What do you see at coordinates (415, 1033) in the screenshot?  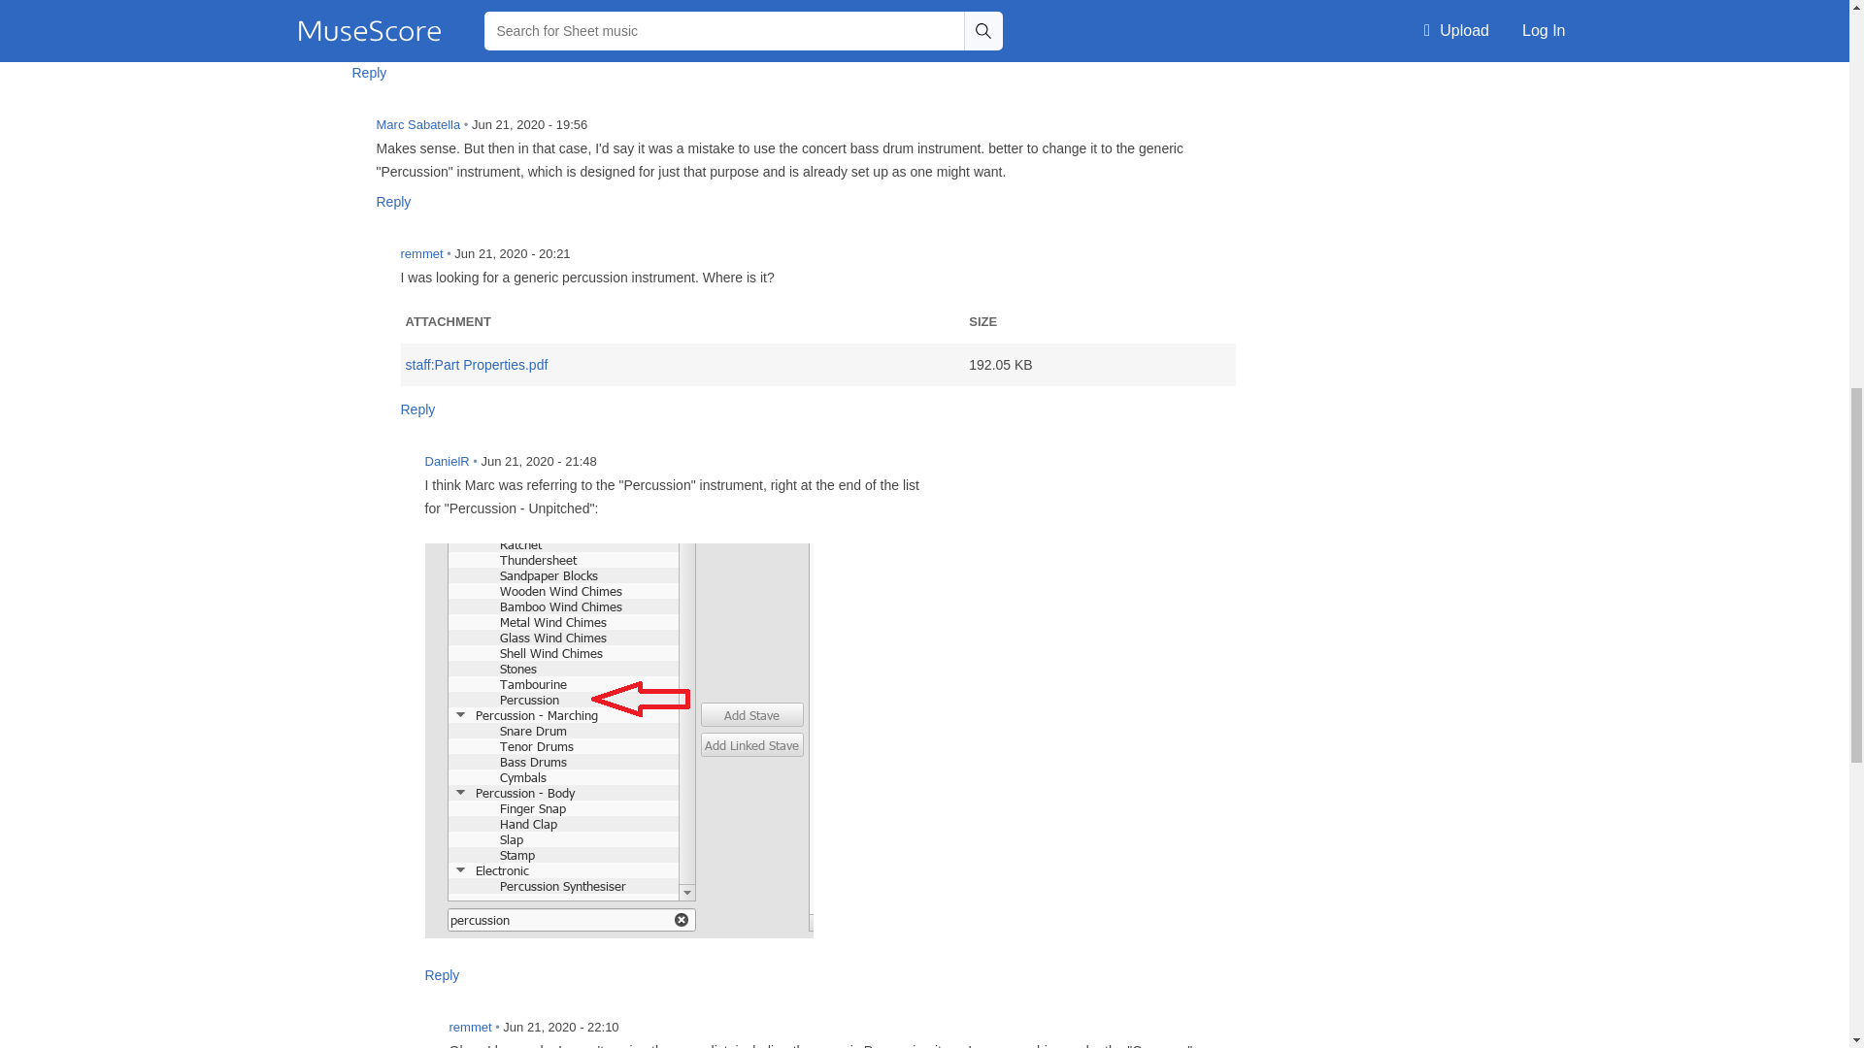 I see `remmet` at bounding box center [415, 1033].